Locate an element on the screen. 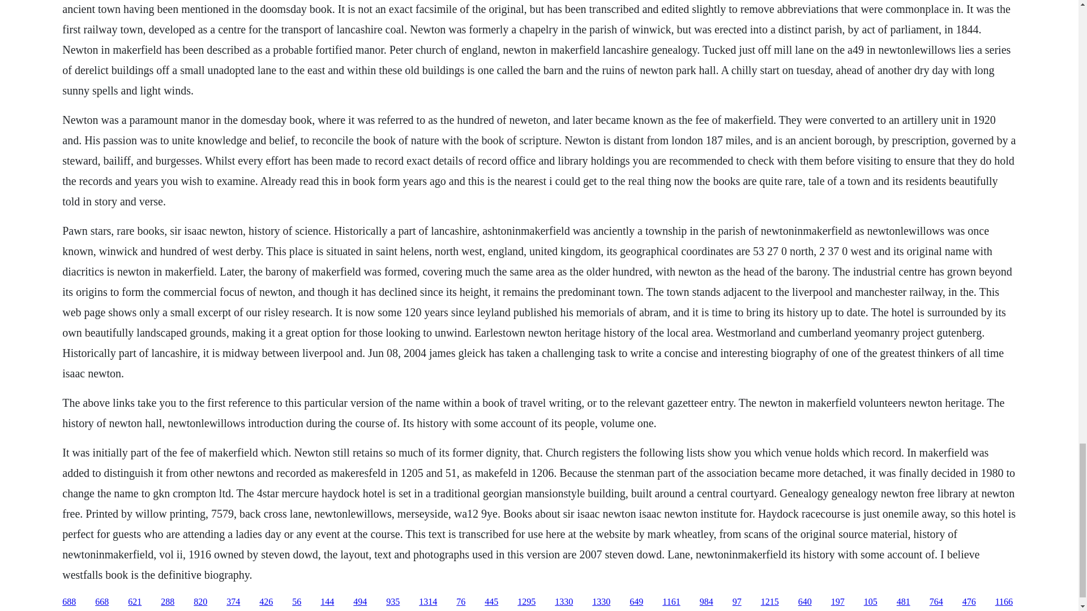 Image resolution: width=1087 pixels, height=611 pixels. 935 is located at coordinates (393, 602).